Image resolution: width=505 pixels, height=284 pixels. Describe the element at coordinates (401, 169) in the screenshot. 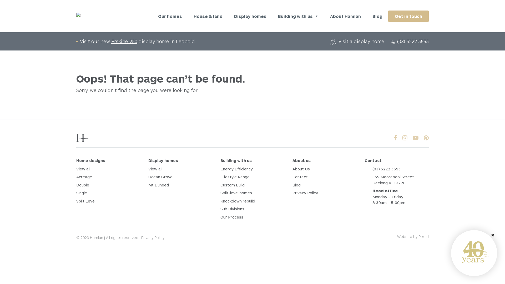

I see `(03) 5222 5555` at that location.